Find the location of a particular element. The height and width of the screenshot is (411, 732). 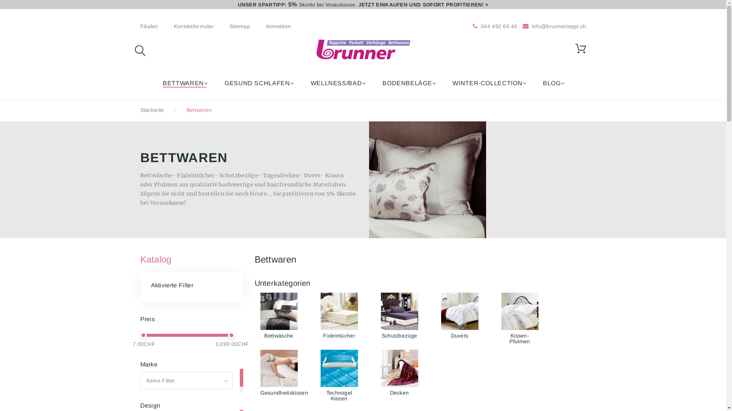

GESUND SCHLAFEN is located at coordinates (258, 83).